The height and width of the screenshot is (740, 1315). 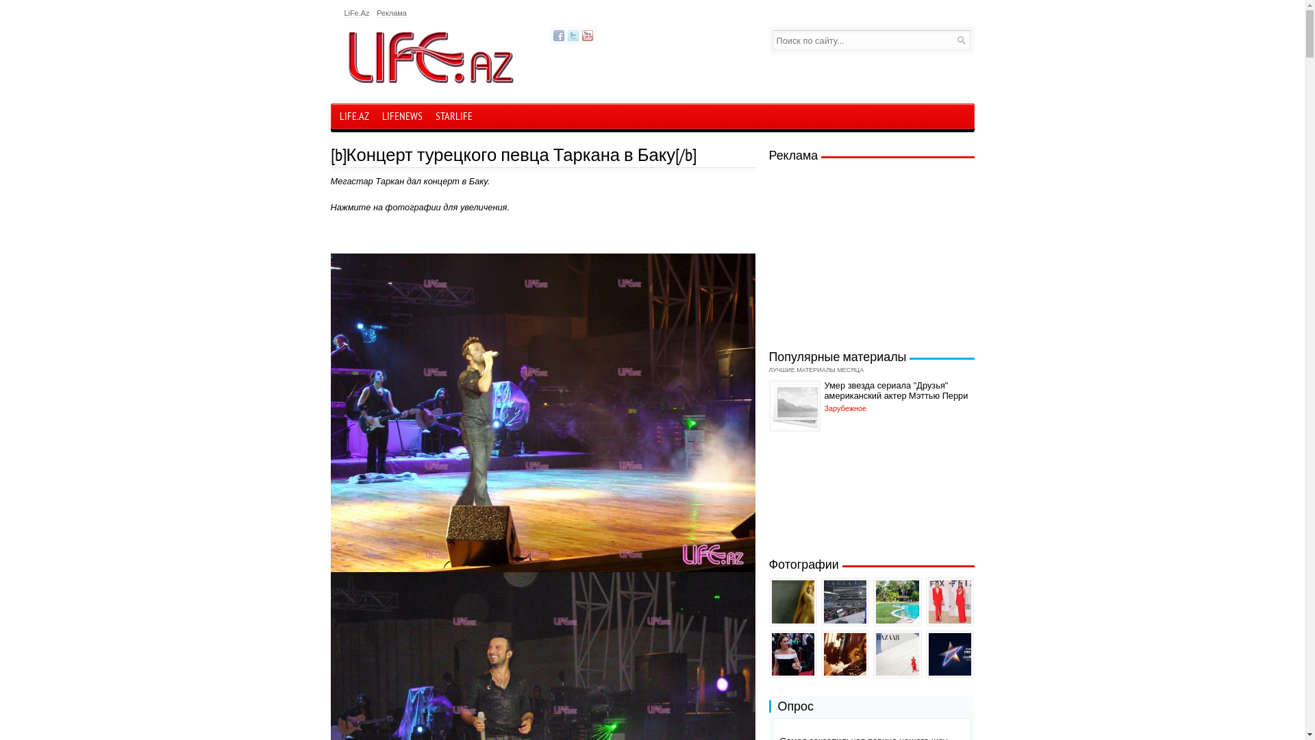 What do you see at coordinates (588, 36) in the screenshot?
I see `YouTube` at bounding box center [588, 36].